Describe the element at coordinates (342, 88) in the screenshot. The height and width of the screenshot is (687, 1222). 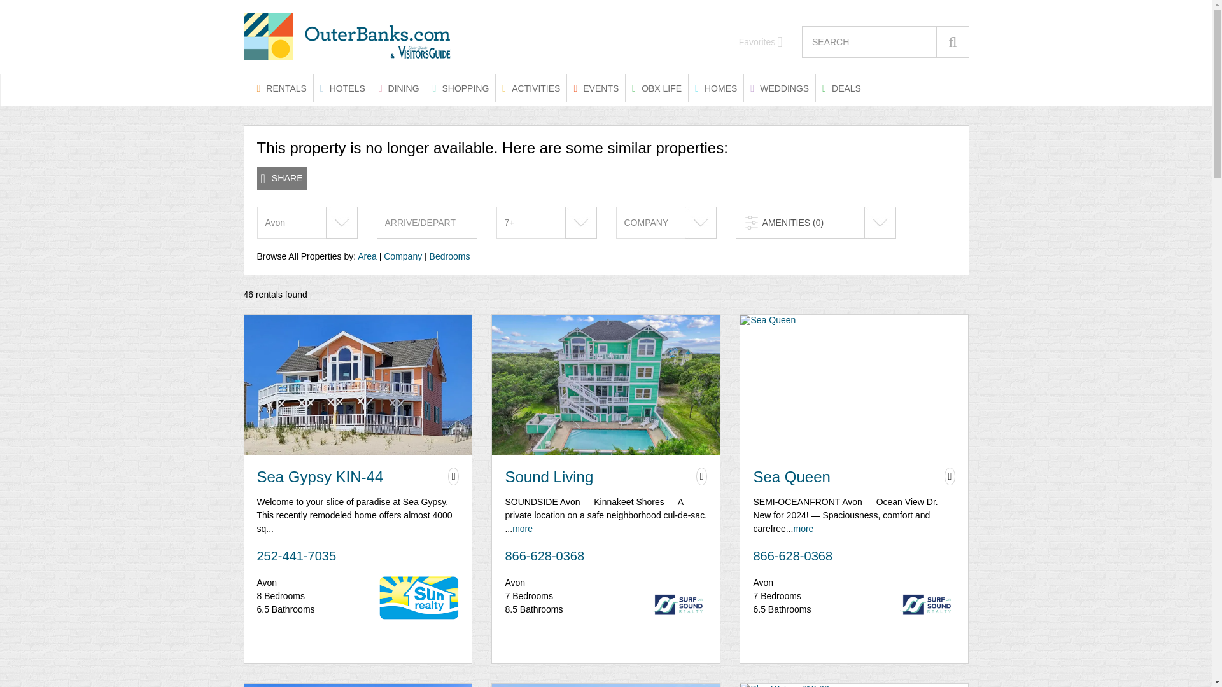
I see `HOTELS` at that location.